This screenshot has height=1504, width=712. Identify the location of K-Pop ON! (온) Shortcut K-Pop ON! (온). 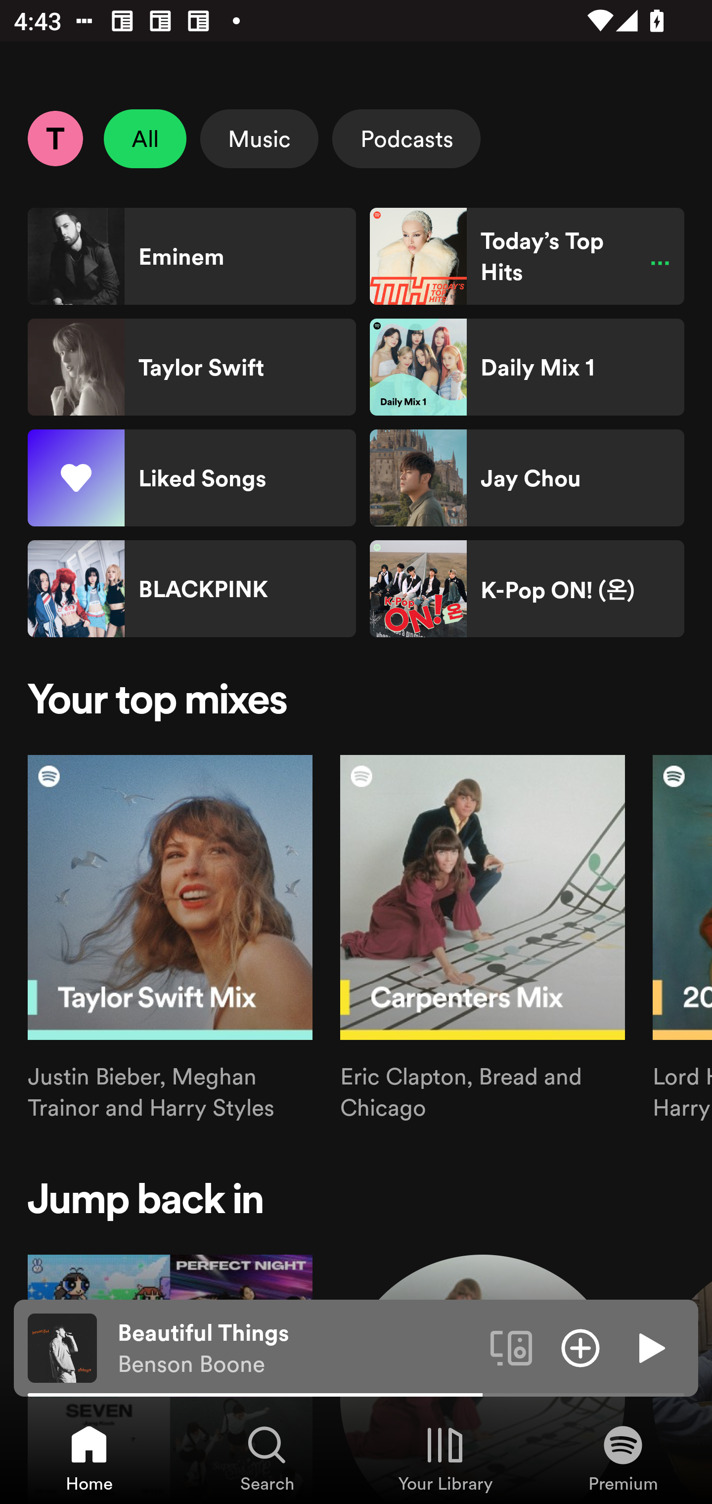
(527, 589).